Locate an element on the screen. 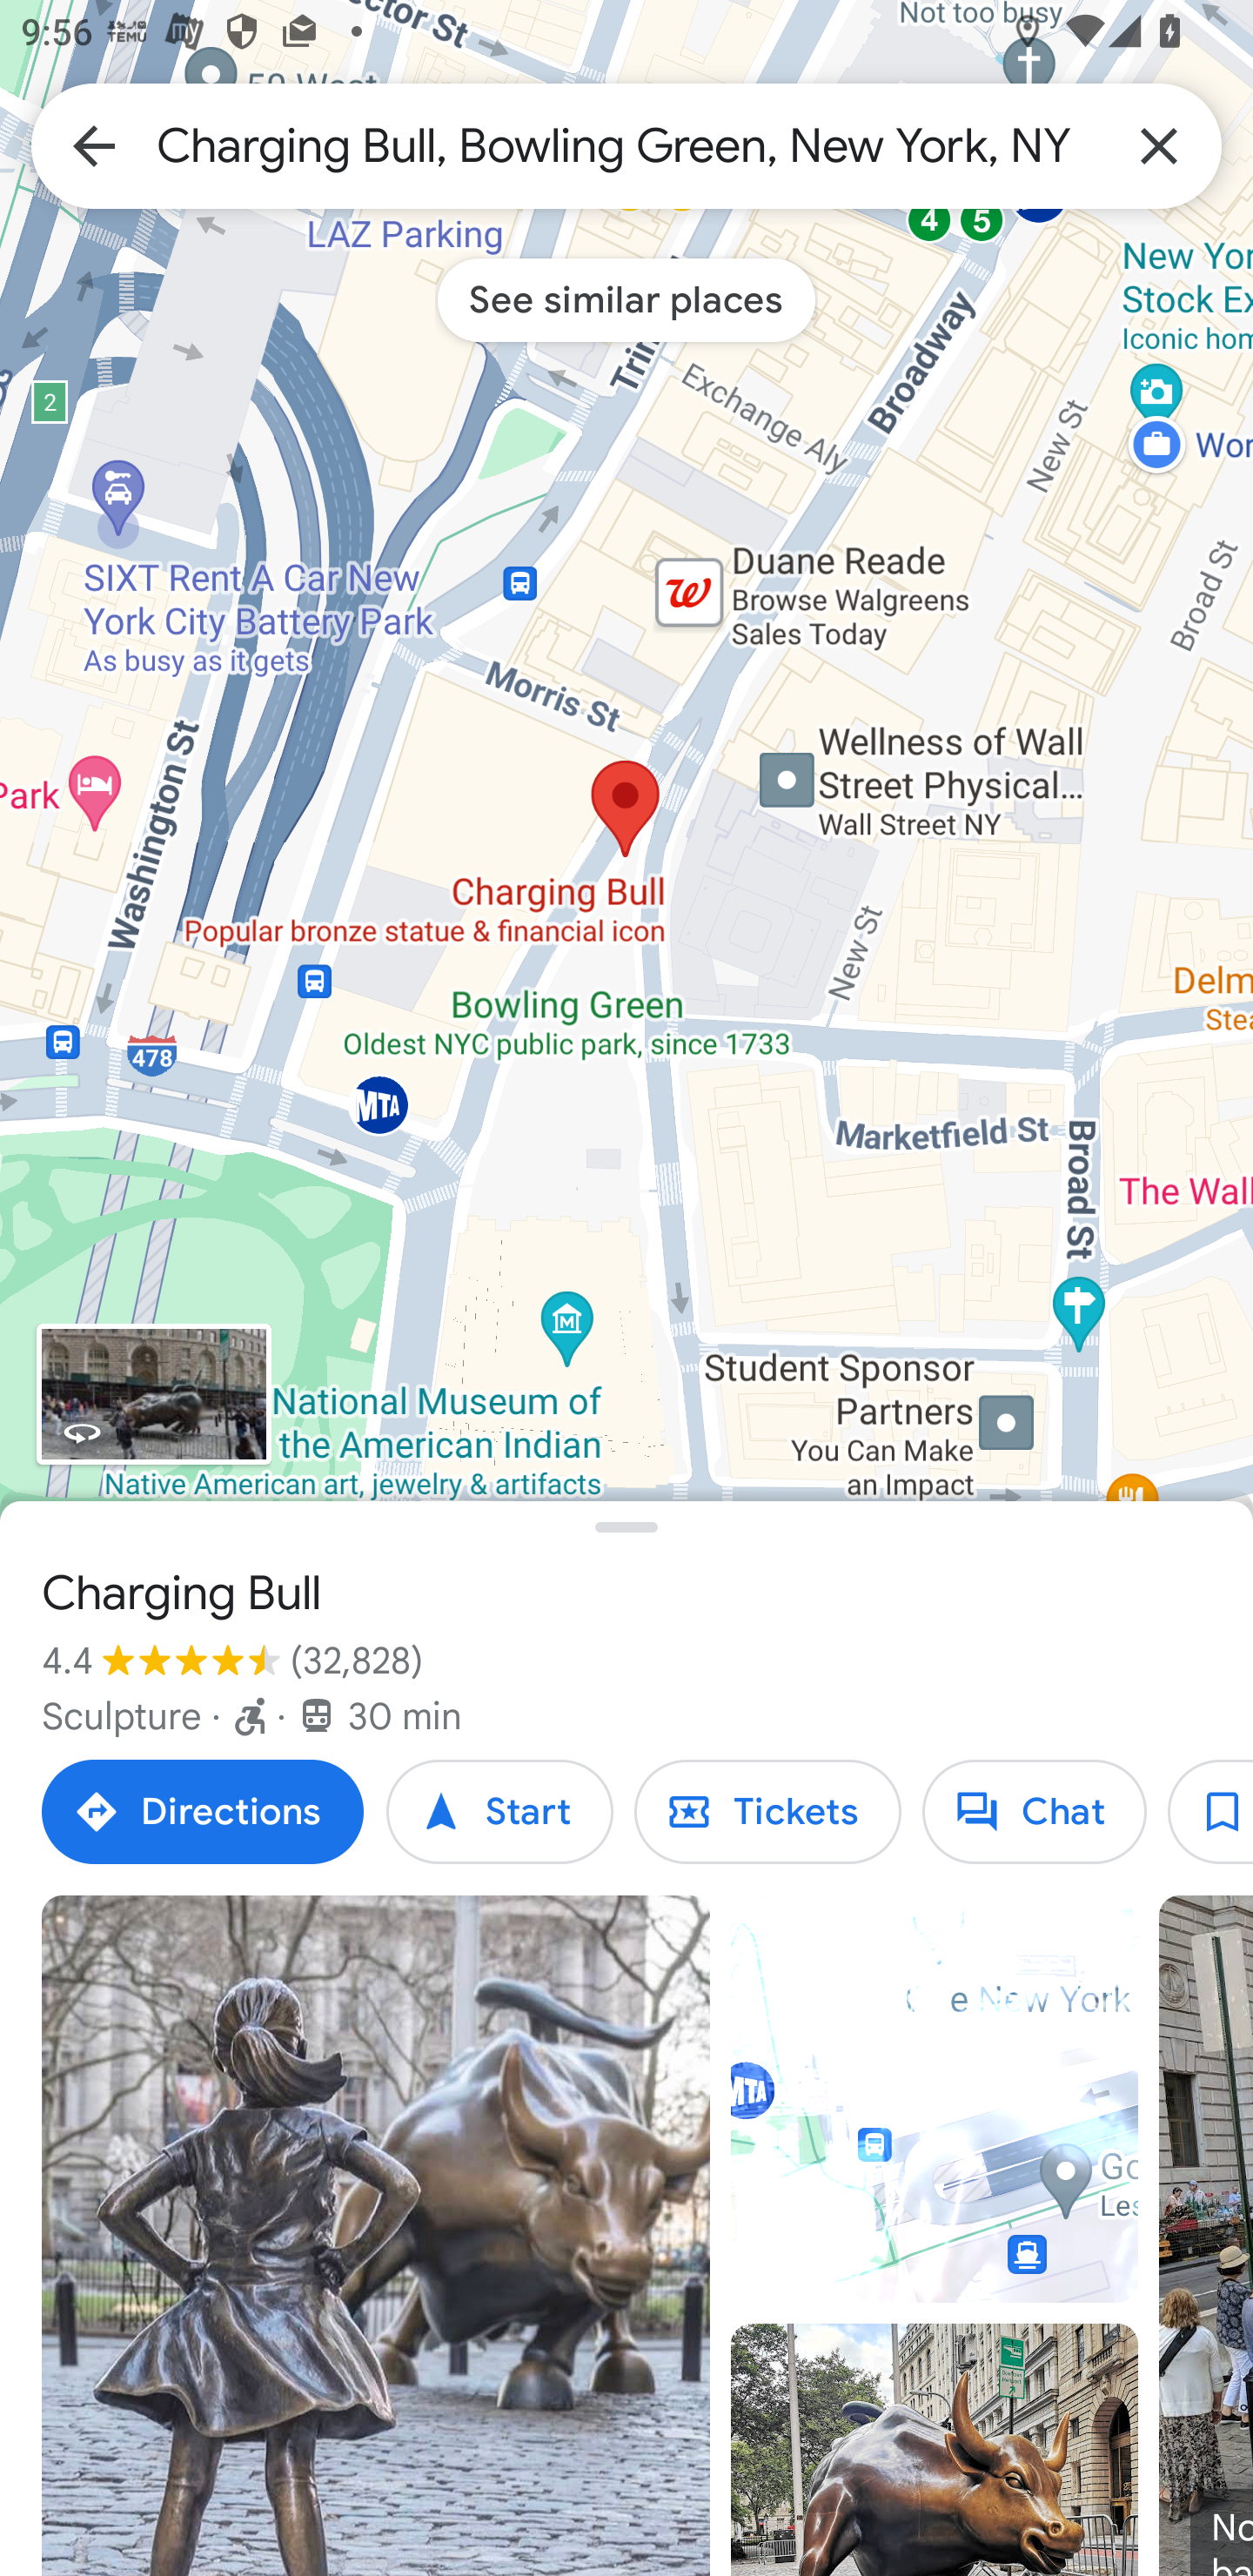 The height and width of the screenshot is (2576, 1253). Tickets is located at coordinates (767, 1812).